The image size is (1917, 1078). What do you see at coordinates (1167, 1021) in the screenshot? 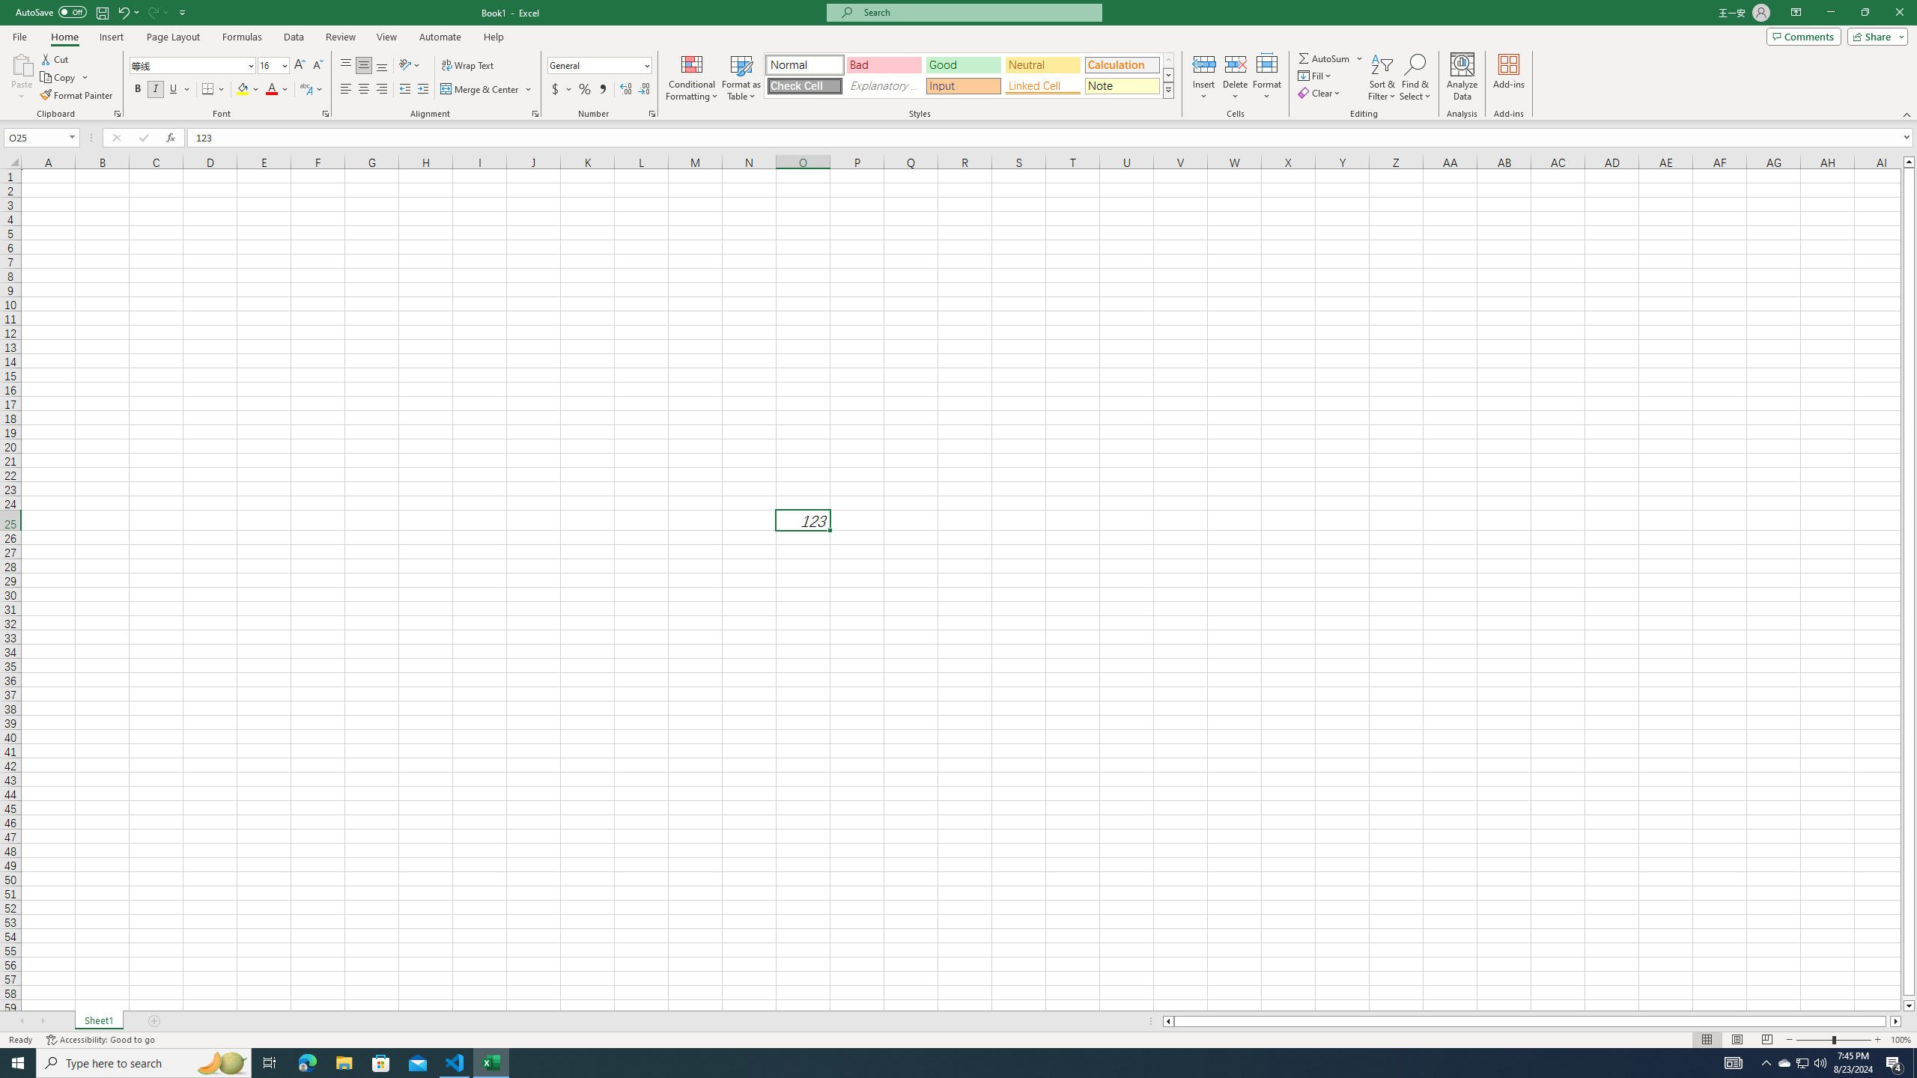
I see `Column left` at bounding box center [1167, 1021].